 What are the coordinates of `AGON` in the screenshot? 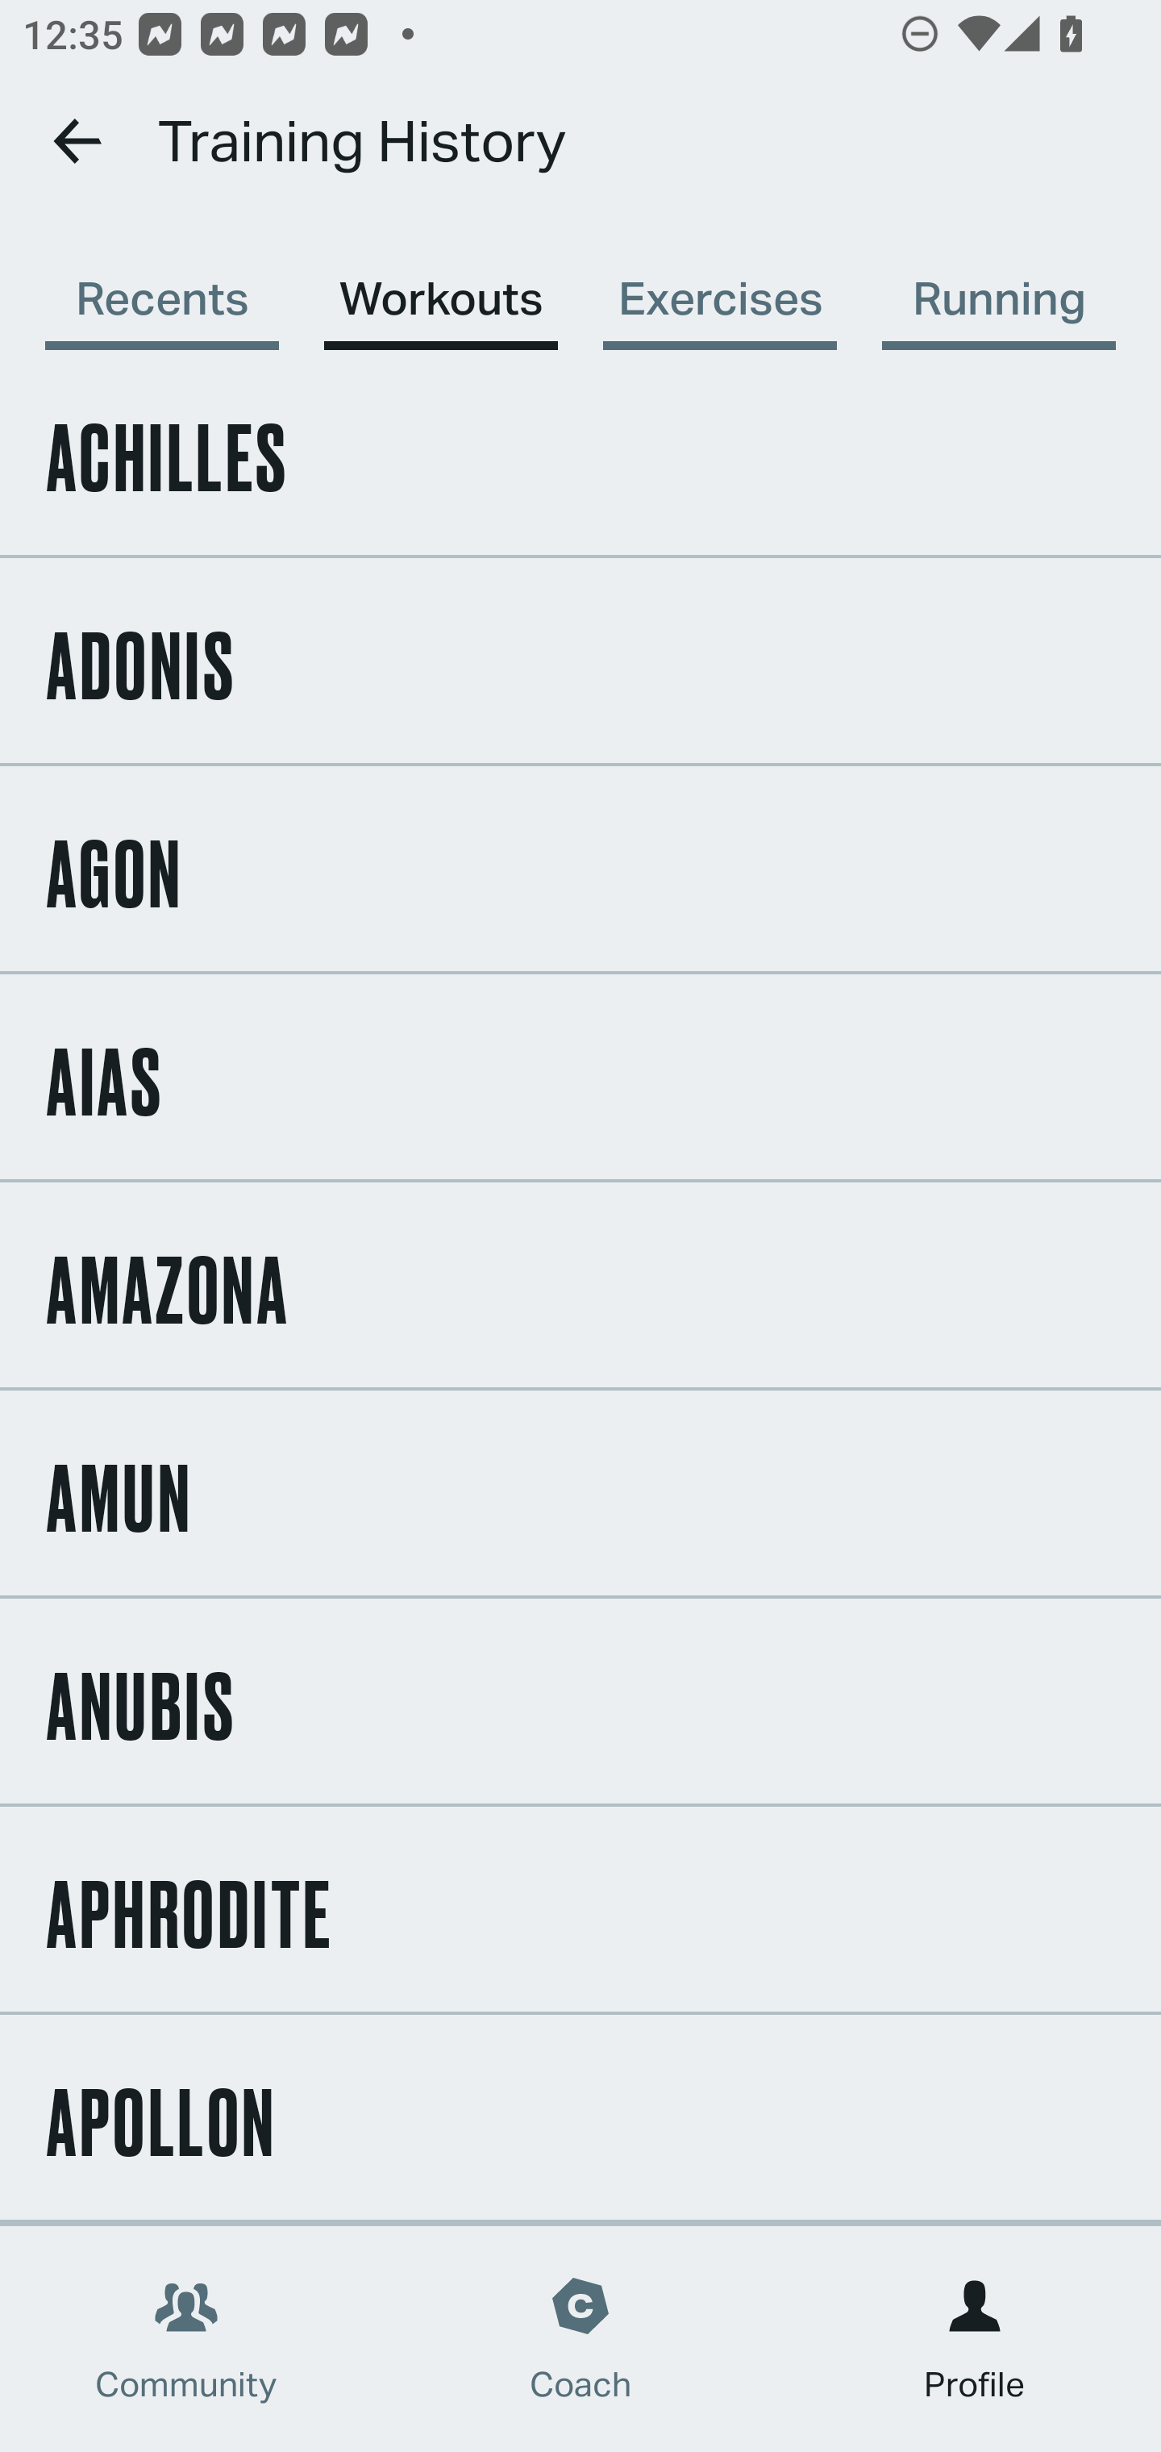 It's located at (580, 868).